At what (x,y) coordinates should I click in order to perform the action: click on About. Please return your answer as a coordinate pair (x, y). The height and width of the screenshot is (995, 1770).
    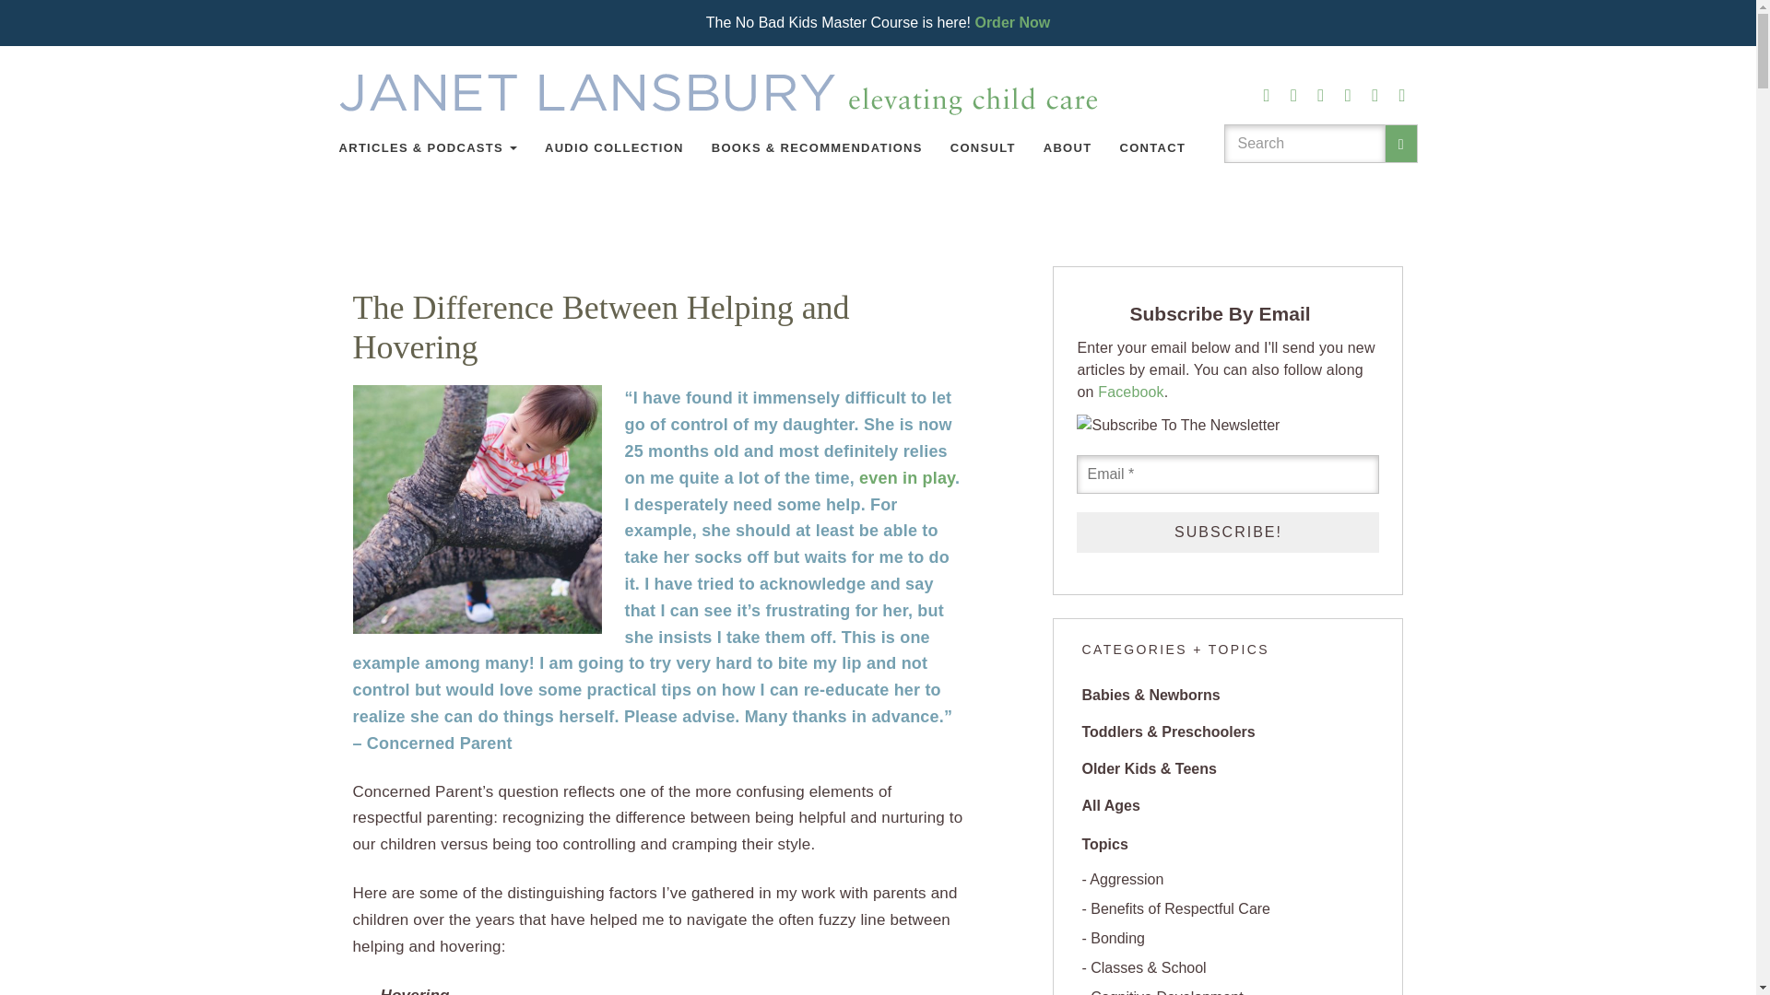
    Looking at the image, I should click on (1068, 147).